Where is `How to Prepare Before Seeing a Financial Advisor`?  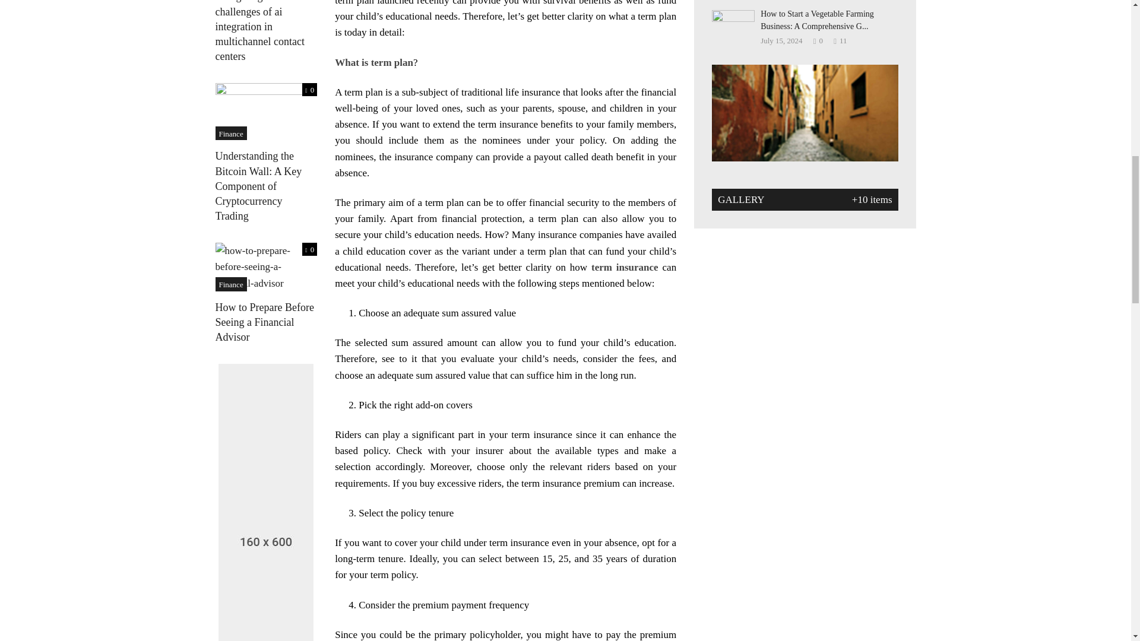
How to Prepare Before Seeing a Financial Advisor is located at coordinates (266, 266).